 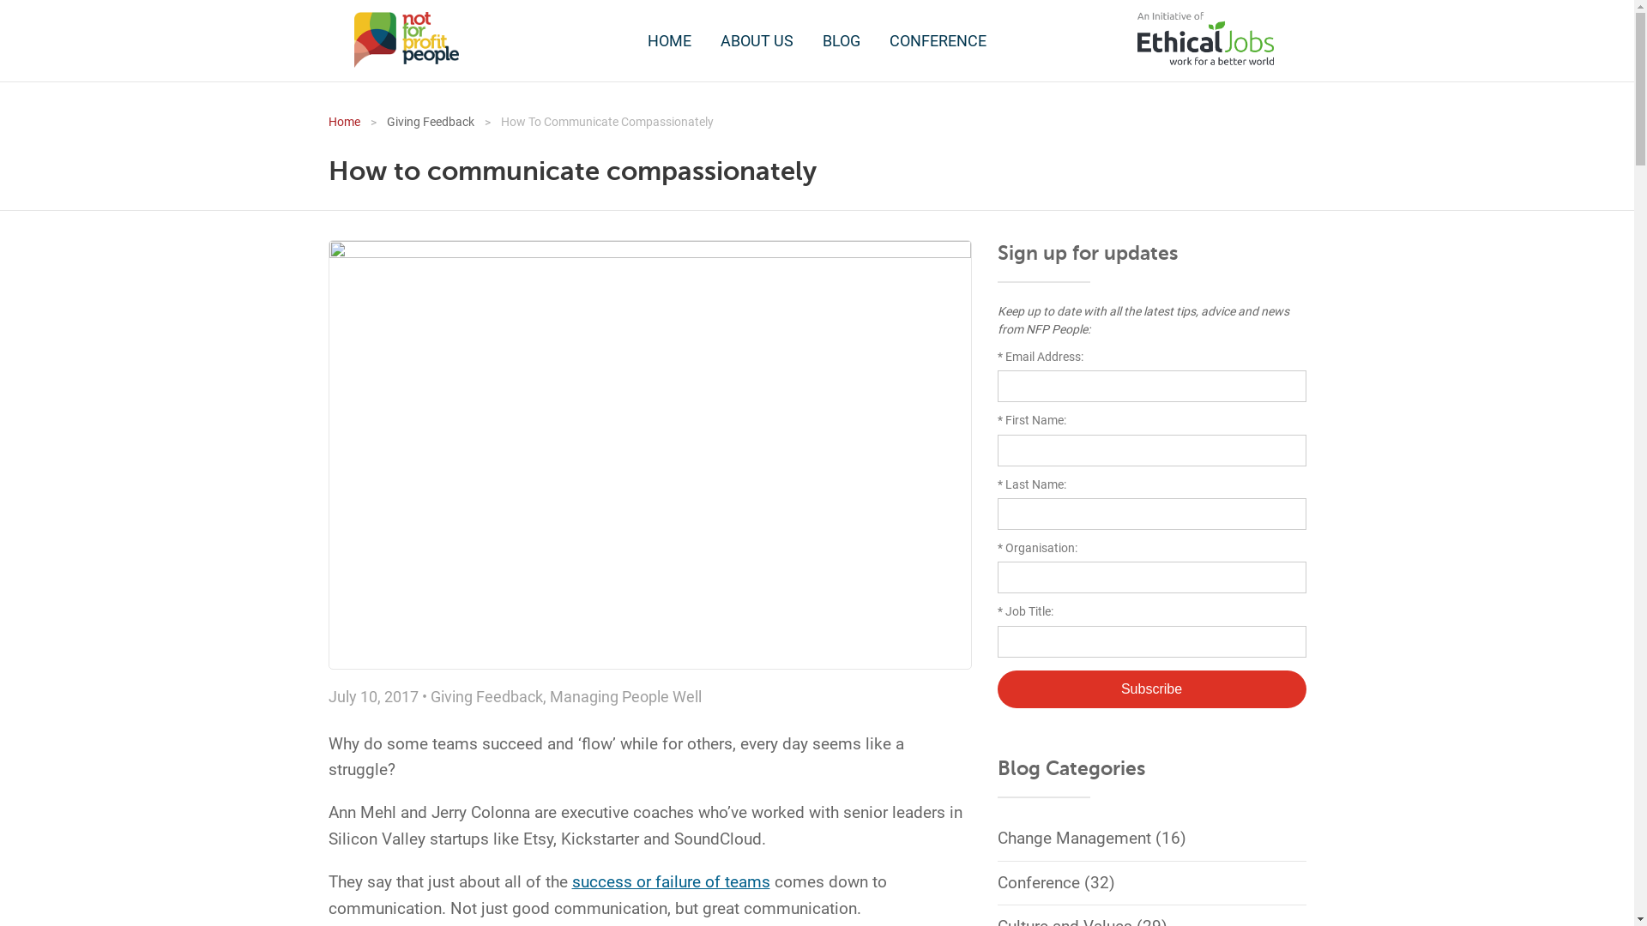 I want to click on ABOUT US, so click(x=757, y=41).